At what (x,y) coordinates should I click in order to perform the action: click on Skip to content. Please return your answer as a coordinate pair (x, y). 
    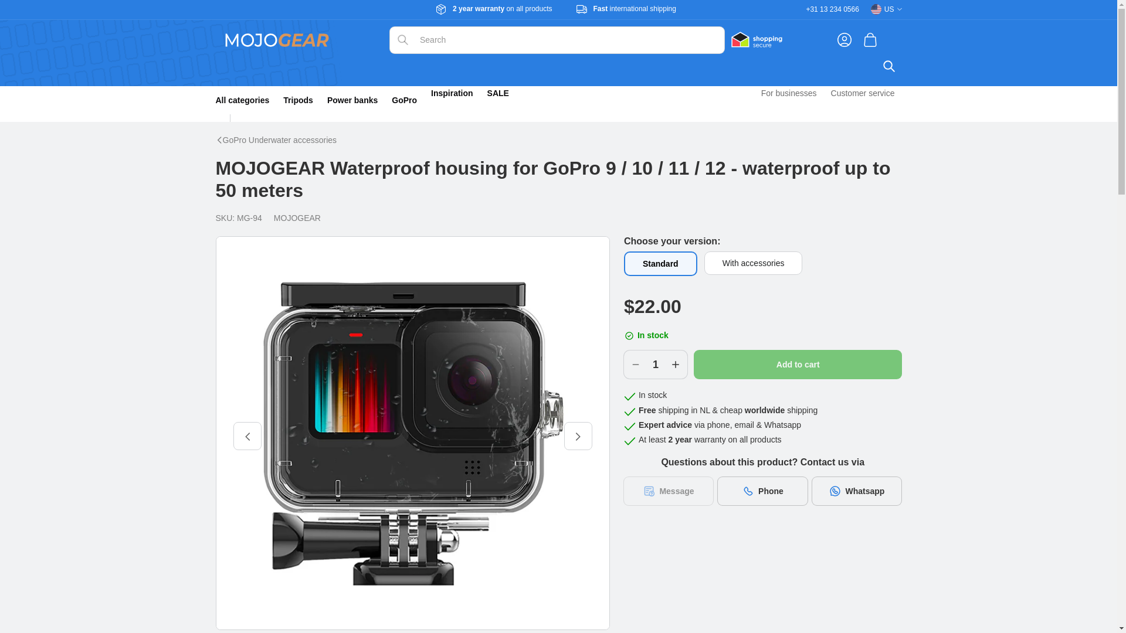
    Looking at the image, I should click on (35, 14).